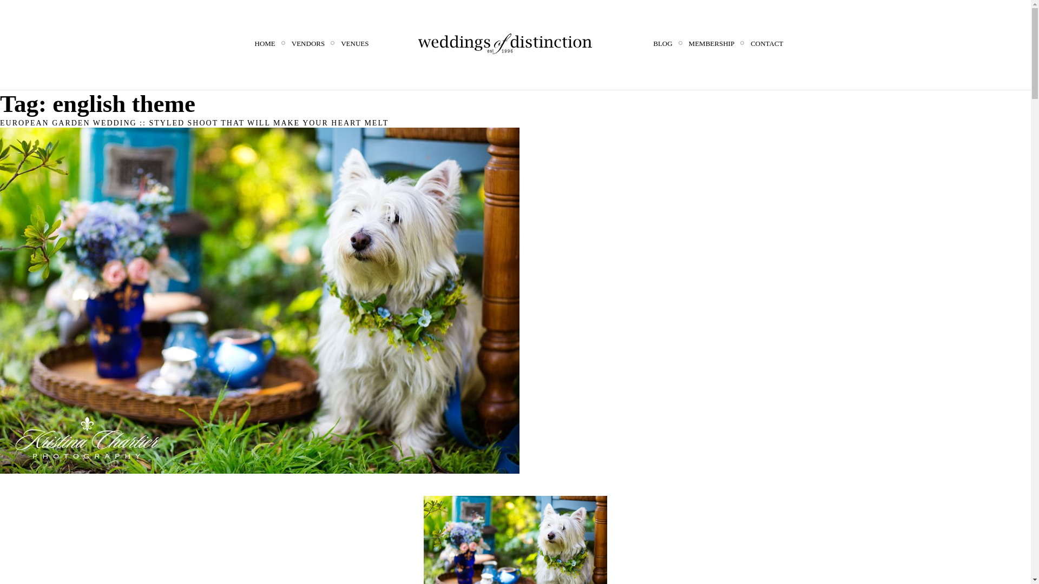  Describe the element at coordinates (308, 43) in the screenshot. I see `Vendors` at that location.